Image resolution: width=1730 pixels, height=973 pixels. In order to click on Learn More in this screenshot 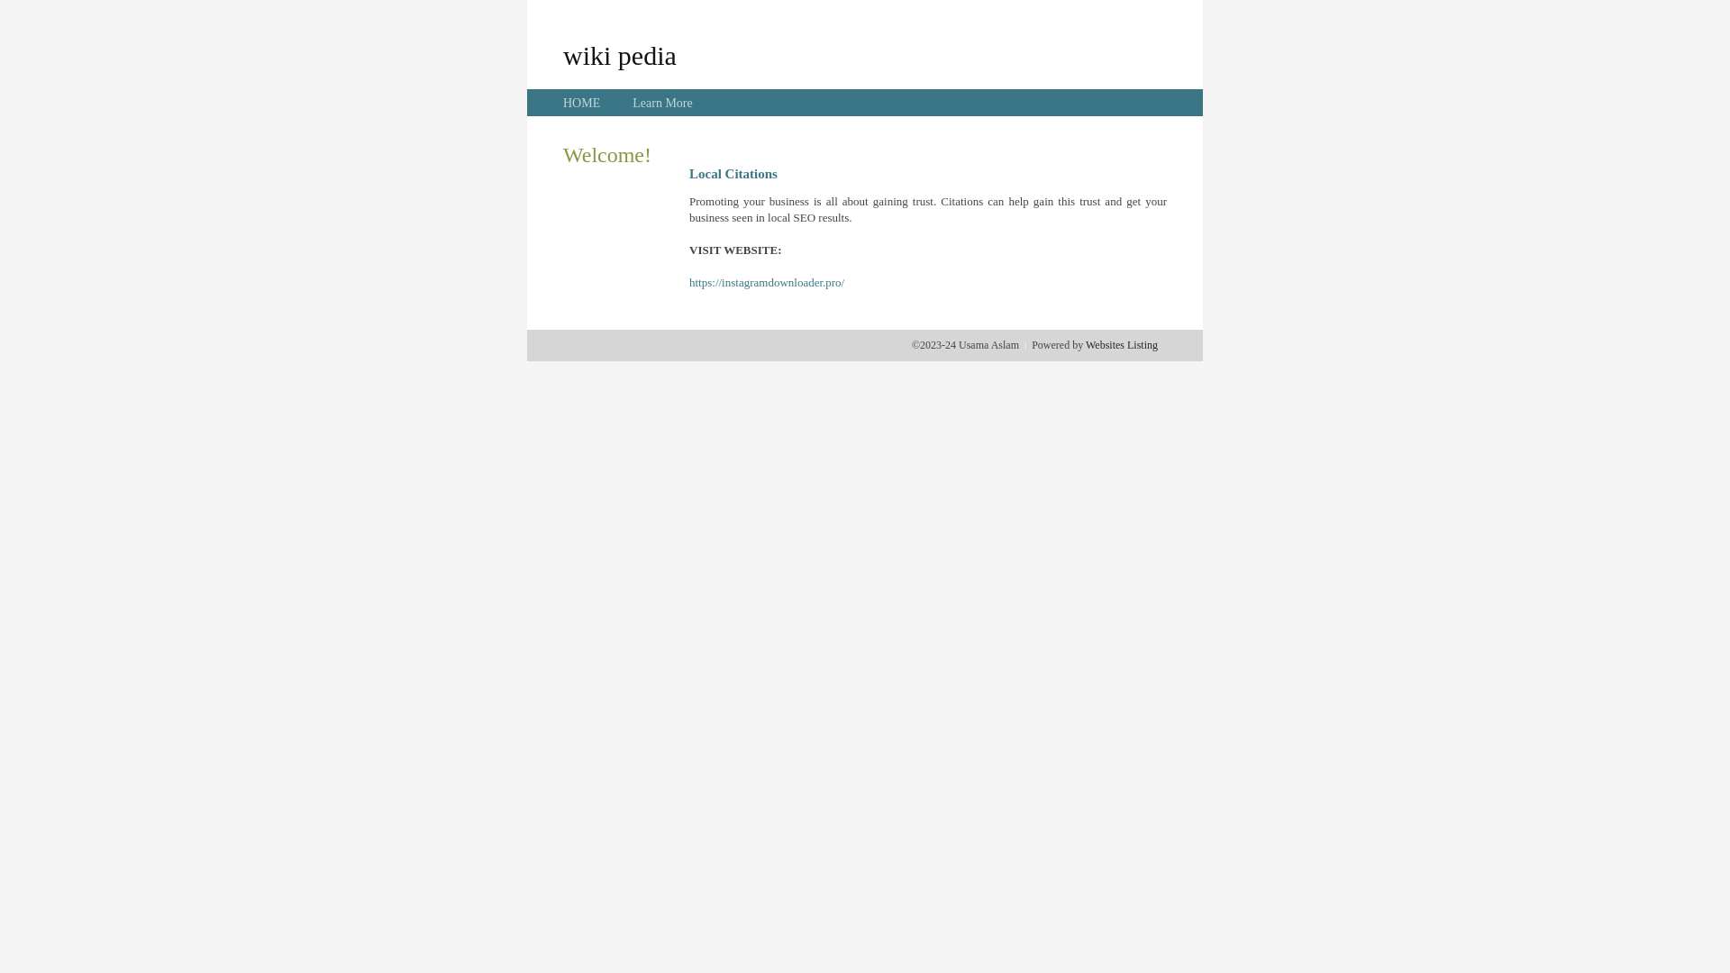, I will do `click(662, 103)`.